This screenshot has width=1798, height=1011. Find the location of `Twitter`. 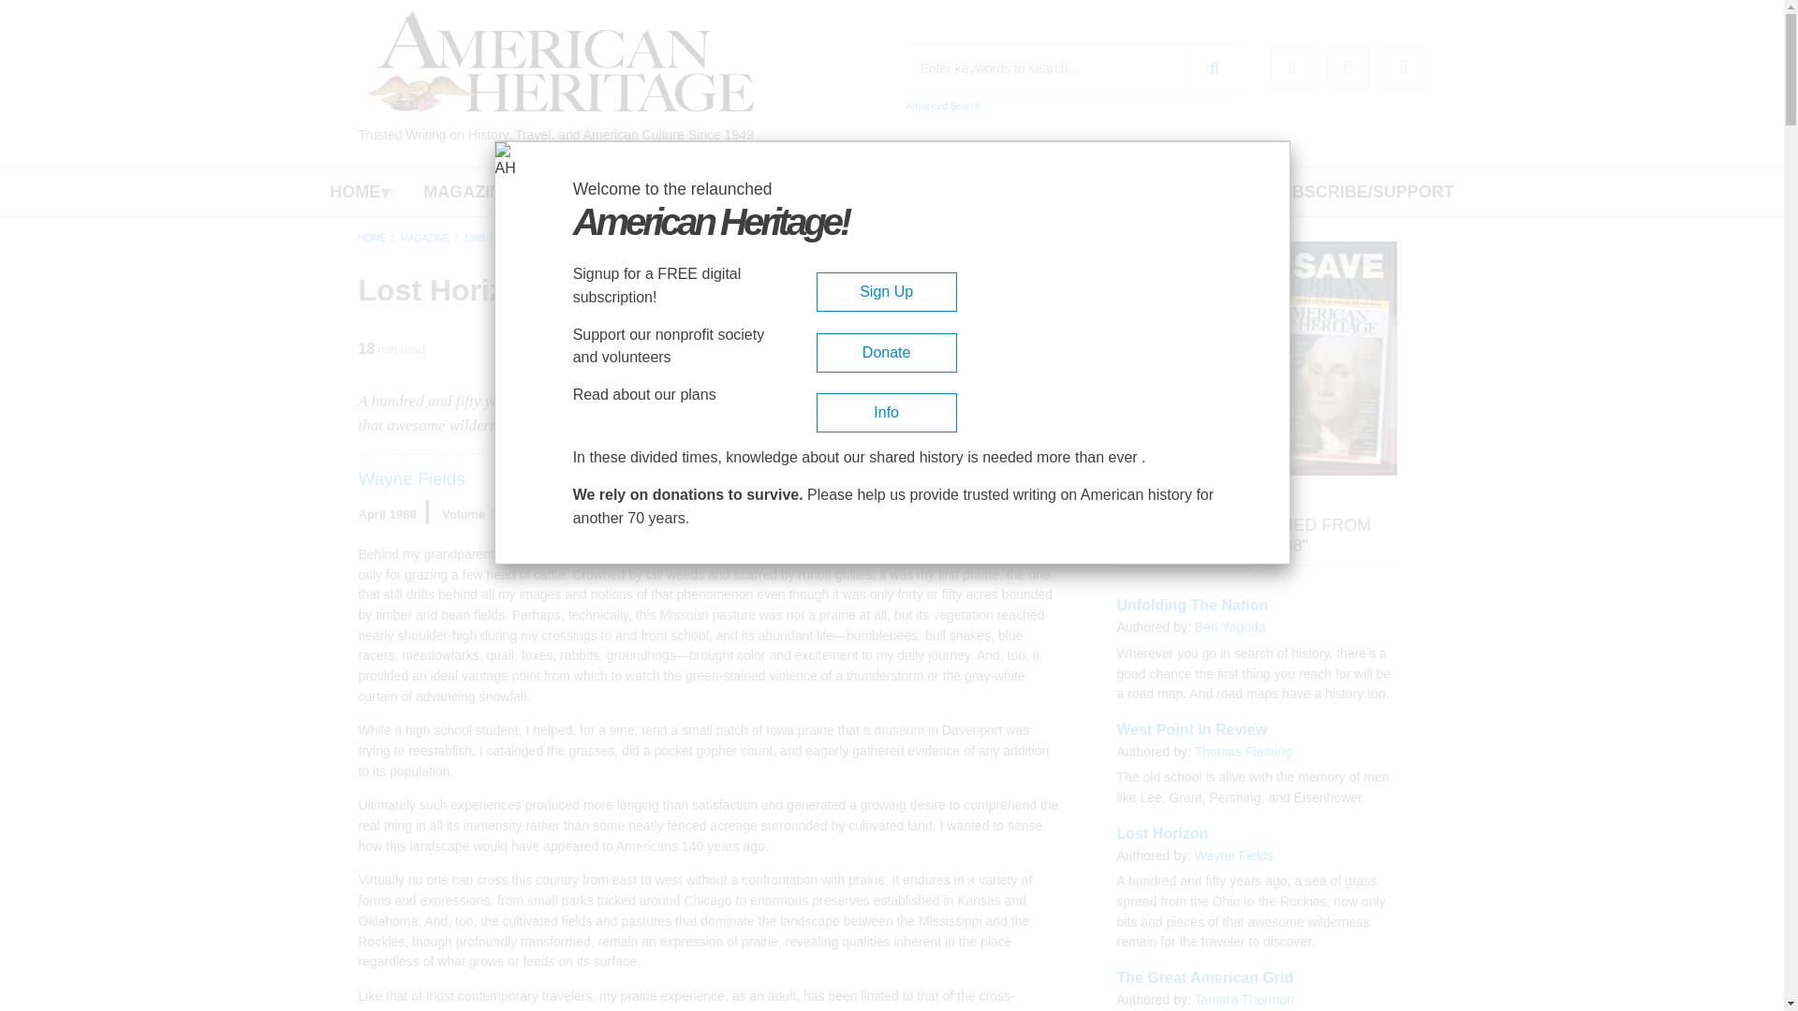

Twitter is located at coordinates (1347, 67).